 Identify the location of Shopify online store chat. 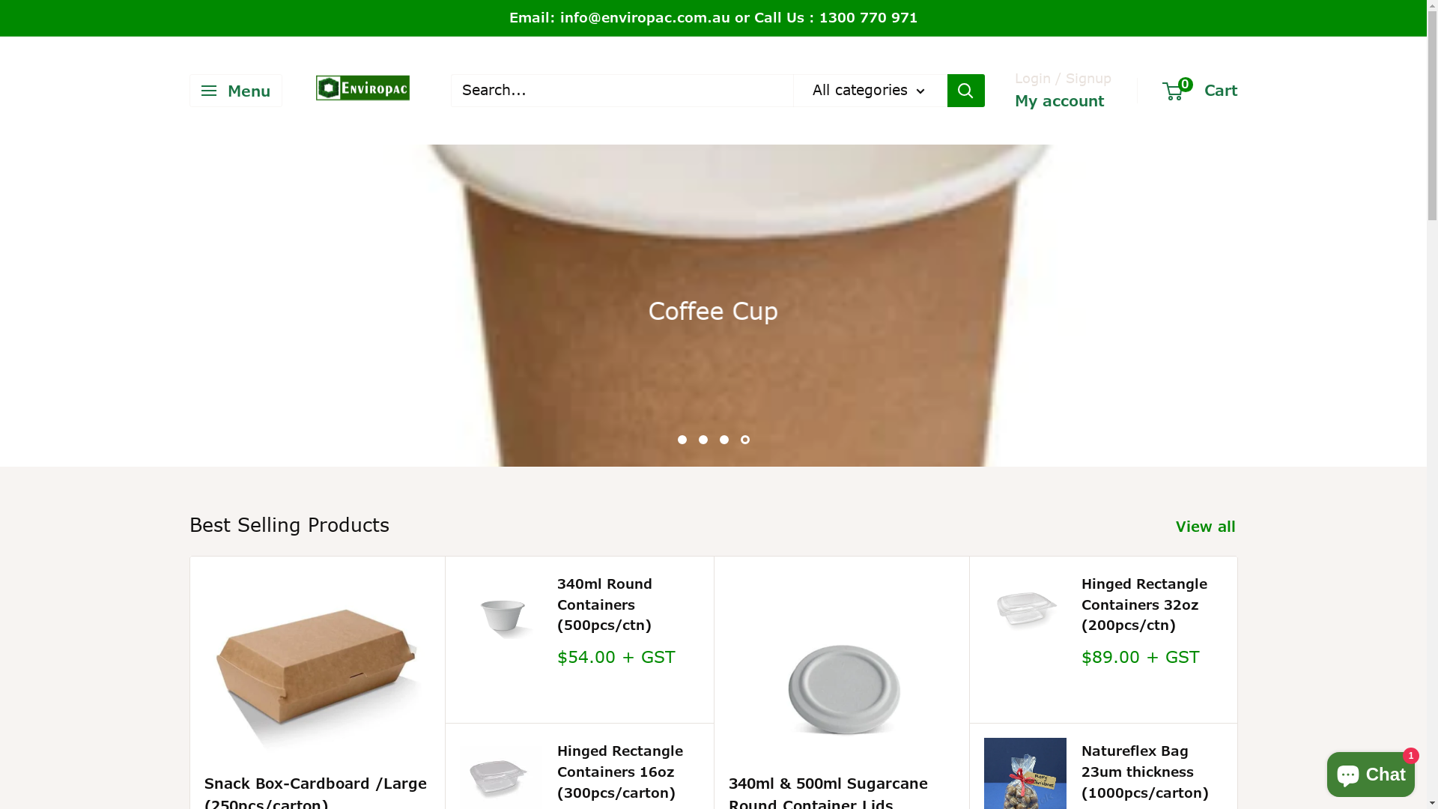
(1371, 772).